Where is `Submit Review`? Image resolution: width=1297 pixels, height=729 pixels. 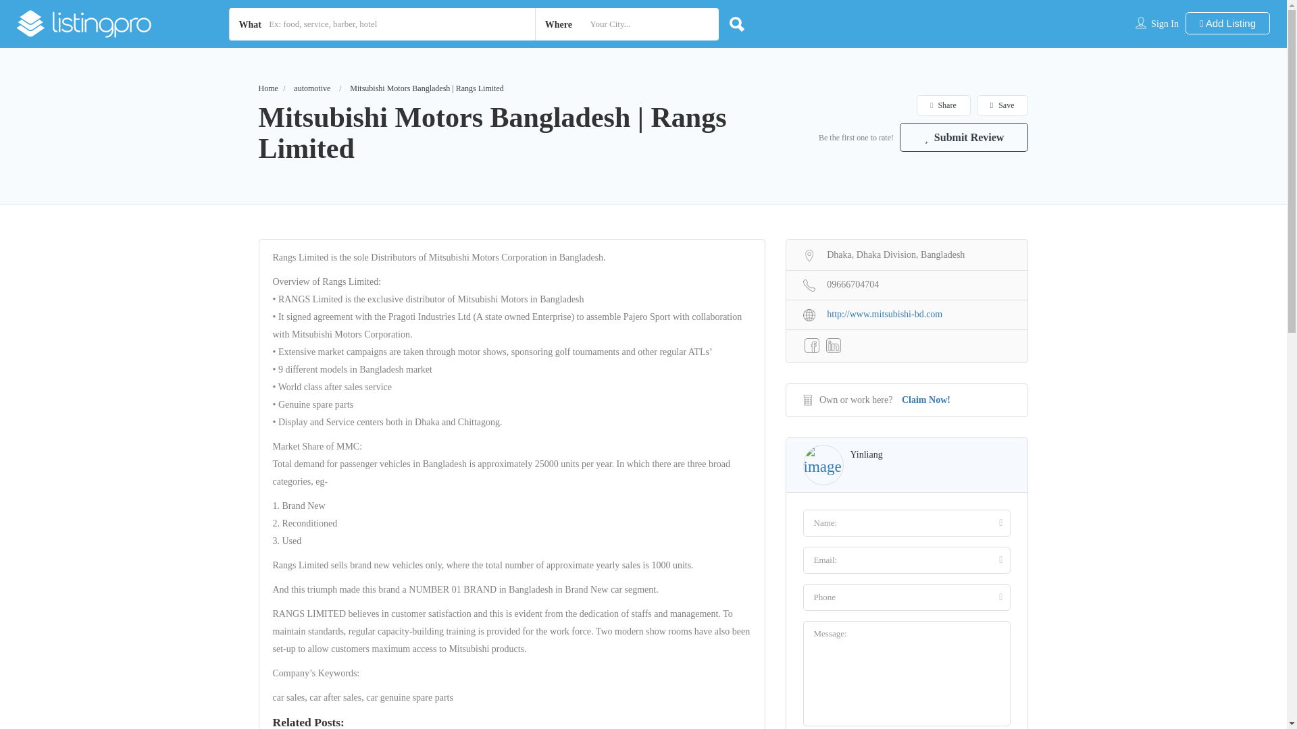 Submit Review is located at coordinates (964, 137).